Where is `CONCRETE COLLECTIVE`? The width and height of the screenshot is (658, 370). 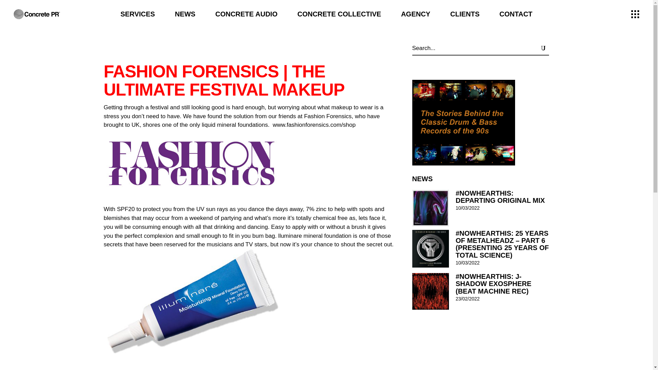
CONCRETE COLLECTIVE is located at coordinates (339, 14).